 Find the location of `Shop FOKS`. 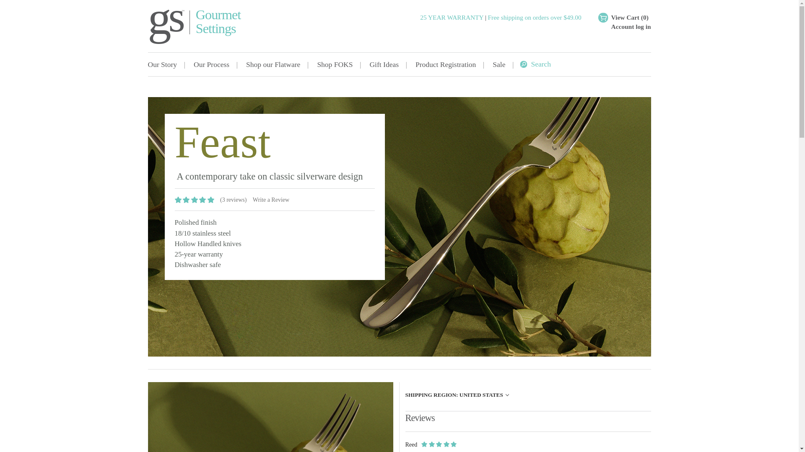

Shop FOKS is located at coordinates (214, 26).